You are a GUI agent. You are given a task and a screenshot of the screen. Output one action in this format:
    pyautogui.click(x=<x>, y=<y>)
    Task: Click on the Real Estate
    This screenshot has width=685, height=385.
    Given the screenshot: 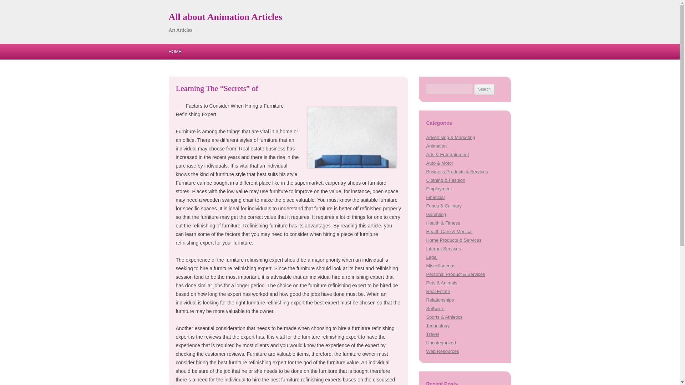 What is the action you would take?
    pyautogui.click(x=438, y=292)
    